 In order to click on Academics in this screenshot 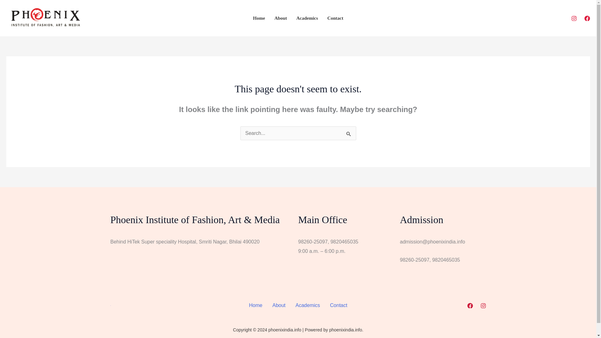, I will do `click(307, 305)`.